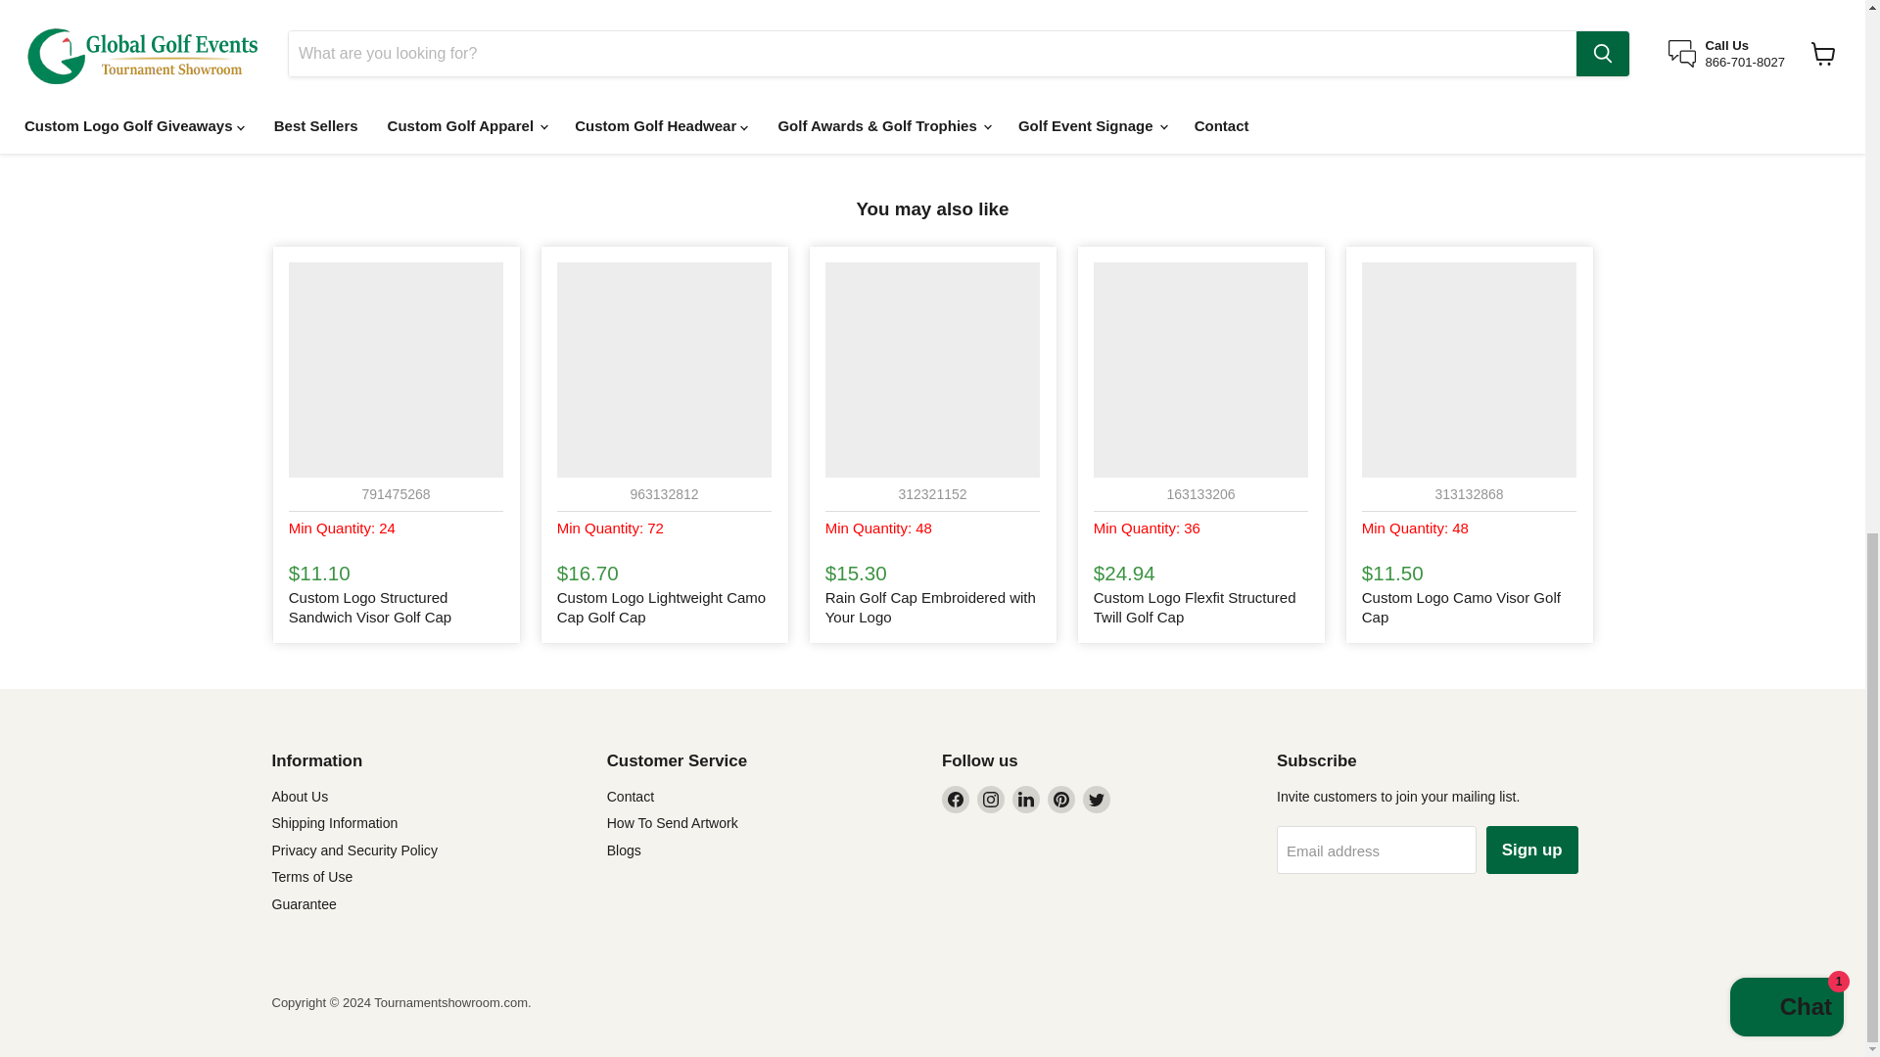 This screenshot has width=1880, height=1057. I want to click on Pinterest, so click(1061, 799).